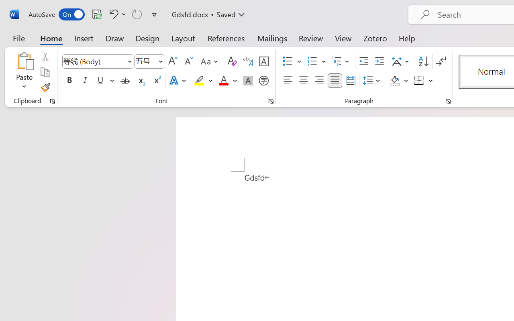 Image resolution: width=514 pixels, height=321 pixels. Describe the element at coordinates (364, 61) in the screenshot. I see `Decrease Indent` at that location.